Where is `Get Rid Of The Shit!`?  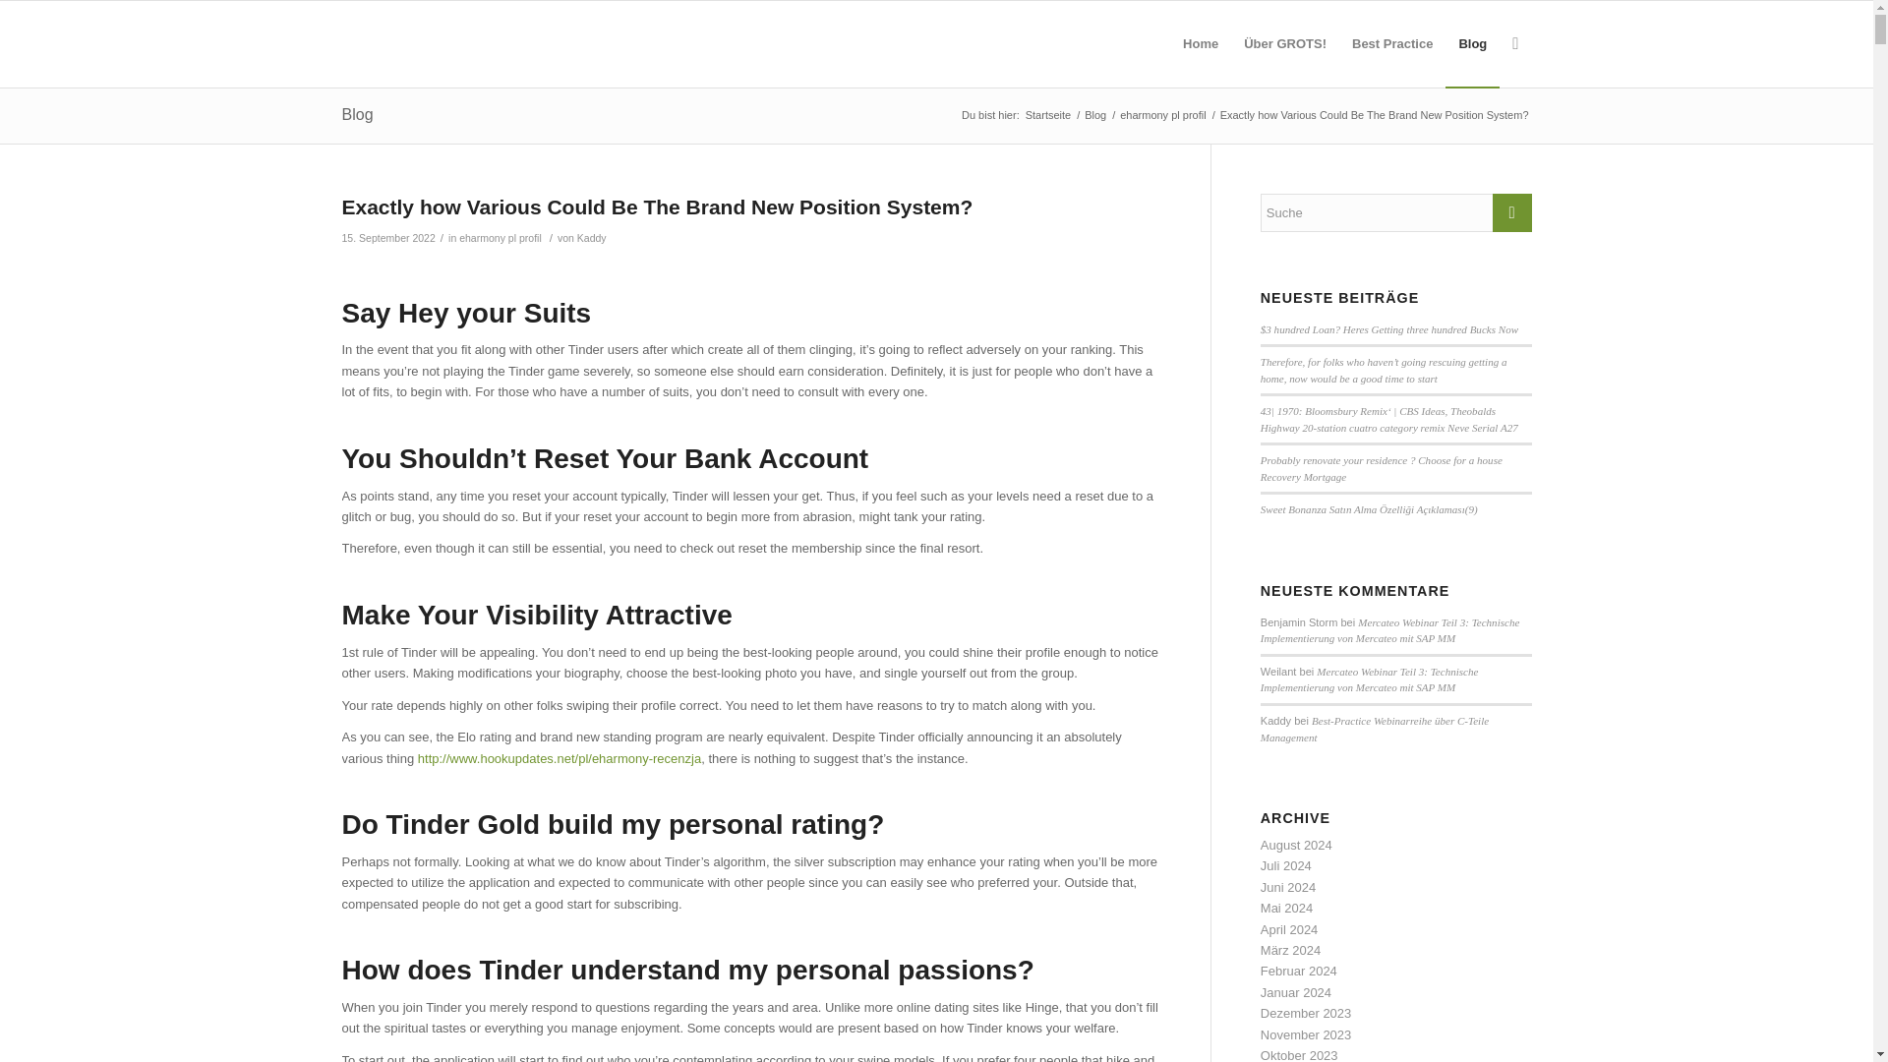 Get Rid Of The Shit! is located at coordinates (1048, 116).